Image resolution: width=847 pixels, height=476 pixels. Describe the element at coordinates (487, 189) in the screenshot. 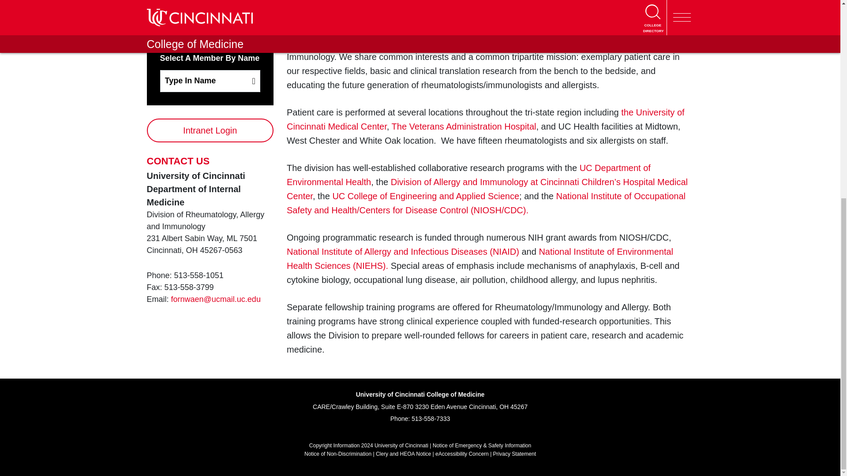

I see `Children's Division of Allergy and Immunology Website` at that location.